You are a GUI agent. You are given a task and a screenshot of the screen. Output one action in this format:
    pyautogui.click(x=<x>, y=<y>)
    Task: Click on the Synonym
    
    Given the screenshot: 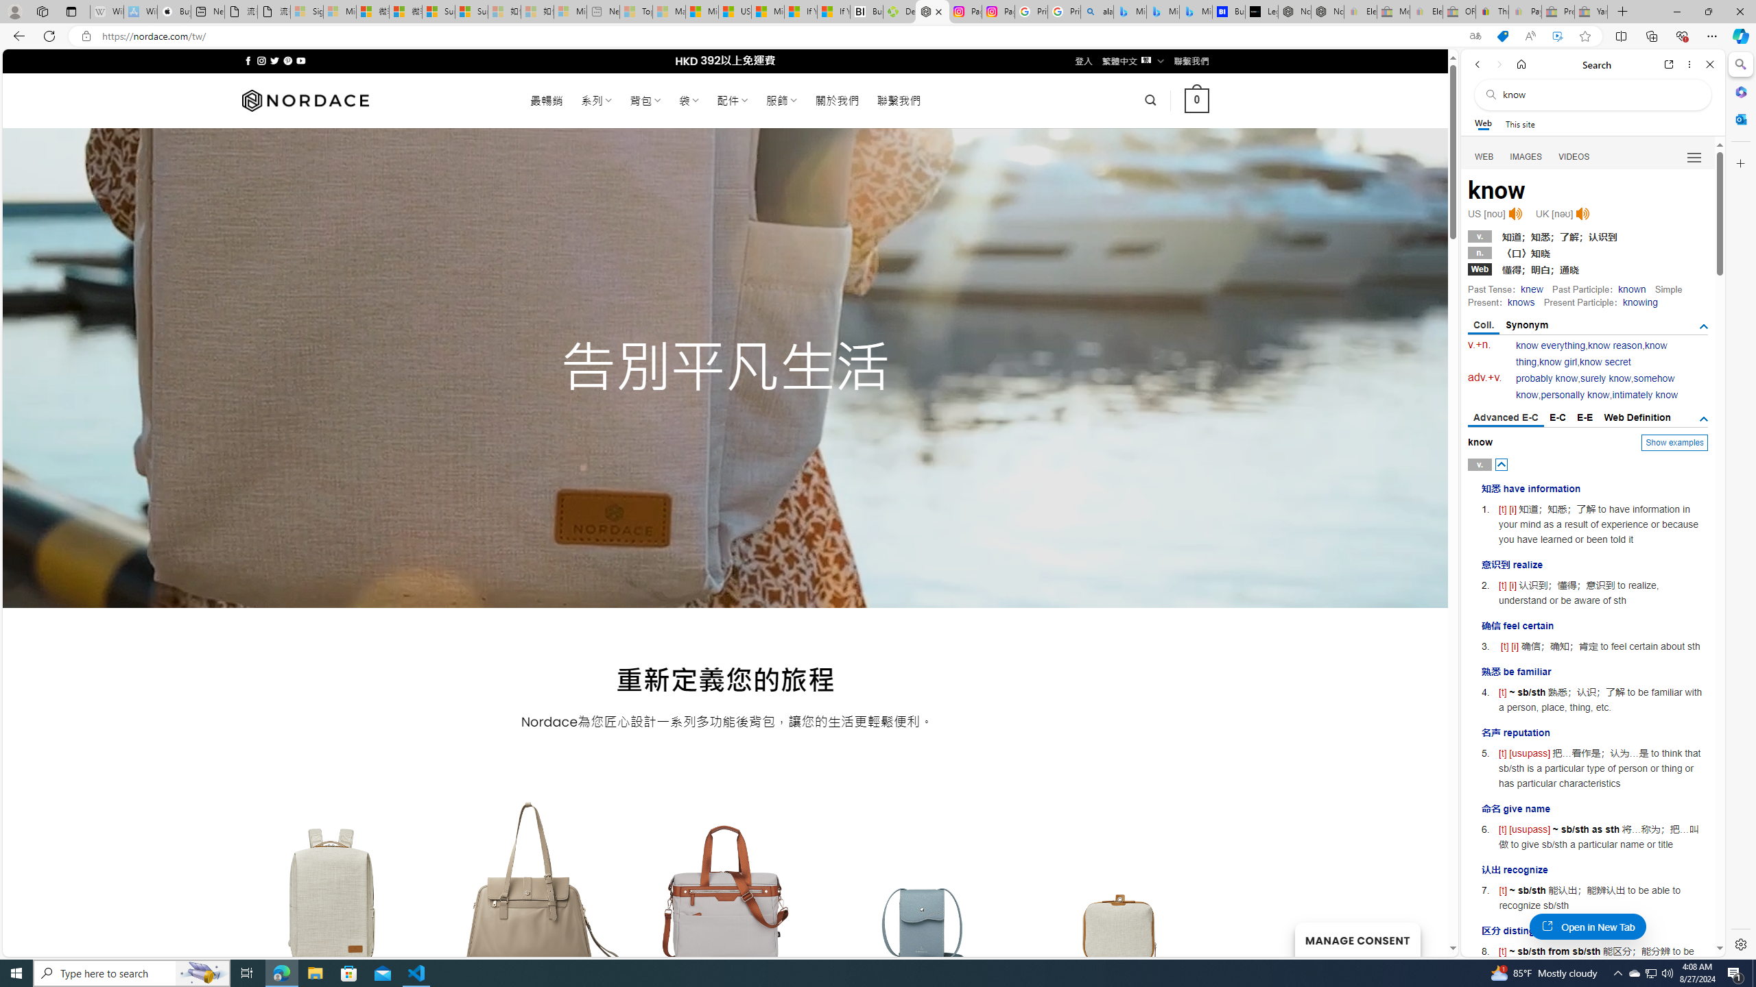 What is the action you would take?
    pyautogui.click(x=1527, y=325)
    